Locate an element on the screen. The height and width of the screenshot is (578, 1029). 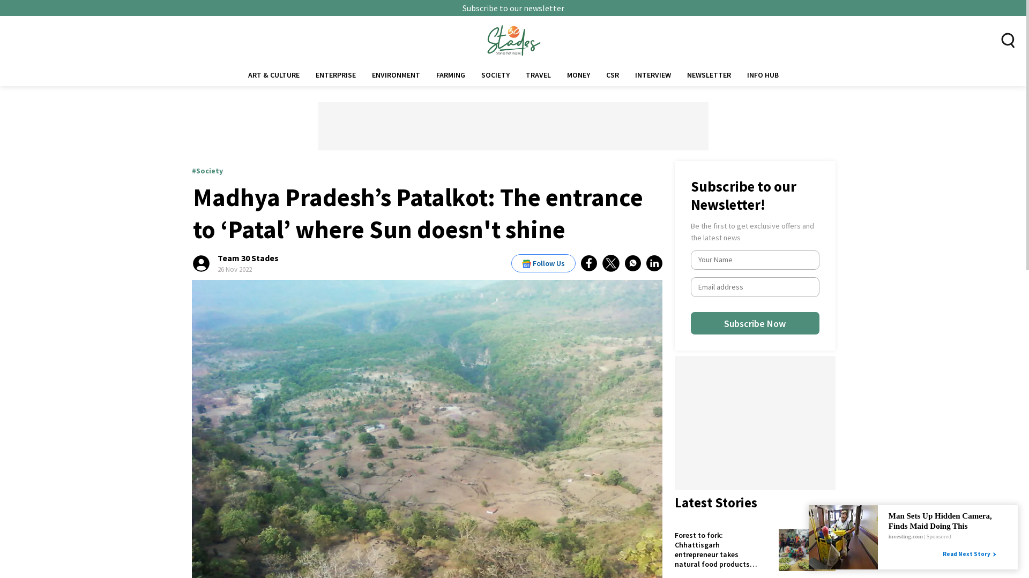
NEWSLETTER is located at coordinates (709, 75).